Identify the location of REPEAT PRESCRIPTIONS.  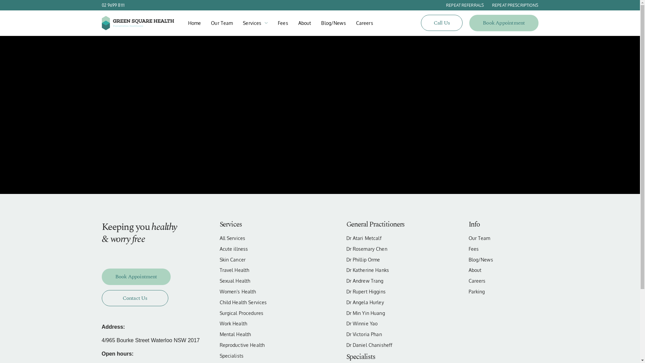
(511, 5).